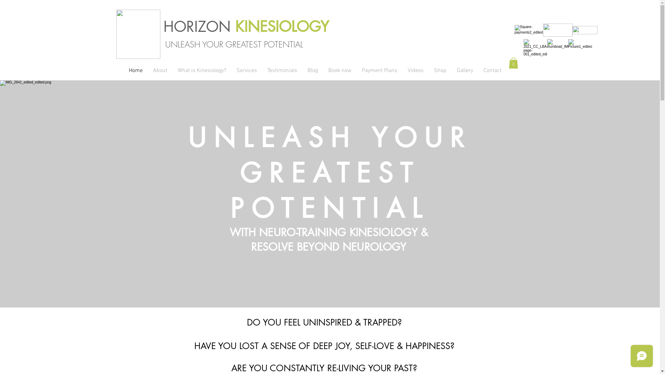 This screenshot has width=665, height=374. I want to click on Home, so click(136, 71).